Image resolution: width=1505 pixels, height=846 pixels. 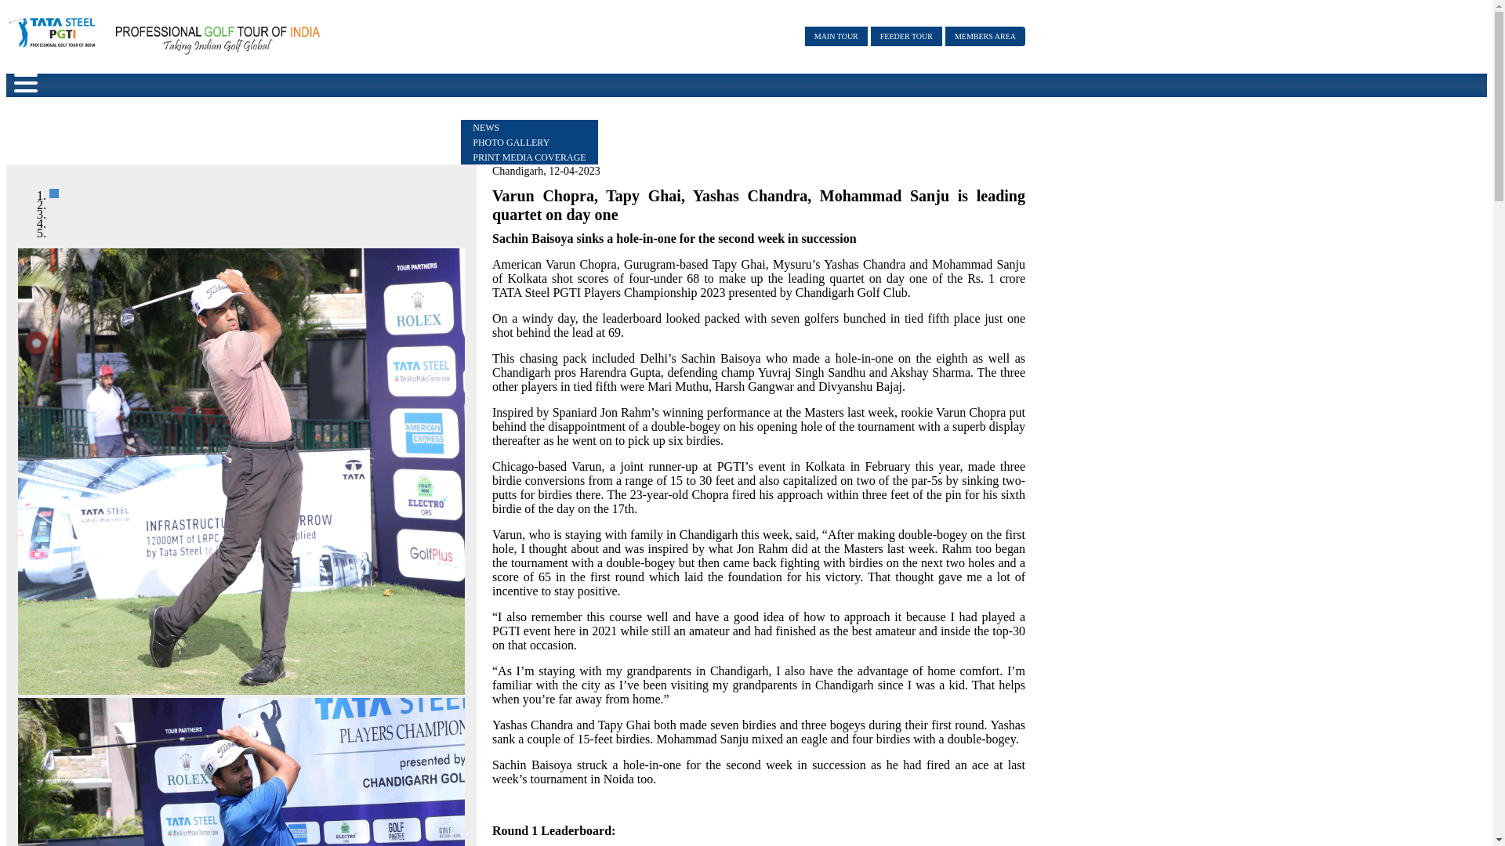 I want to click on MEMBERS AREA, so click(x=985, y=36).